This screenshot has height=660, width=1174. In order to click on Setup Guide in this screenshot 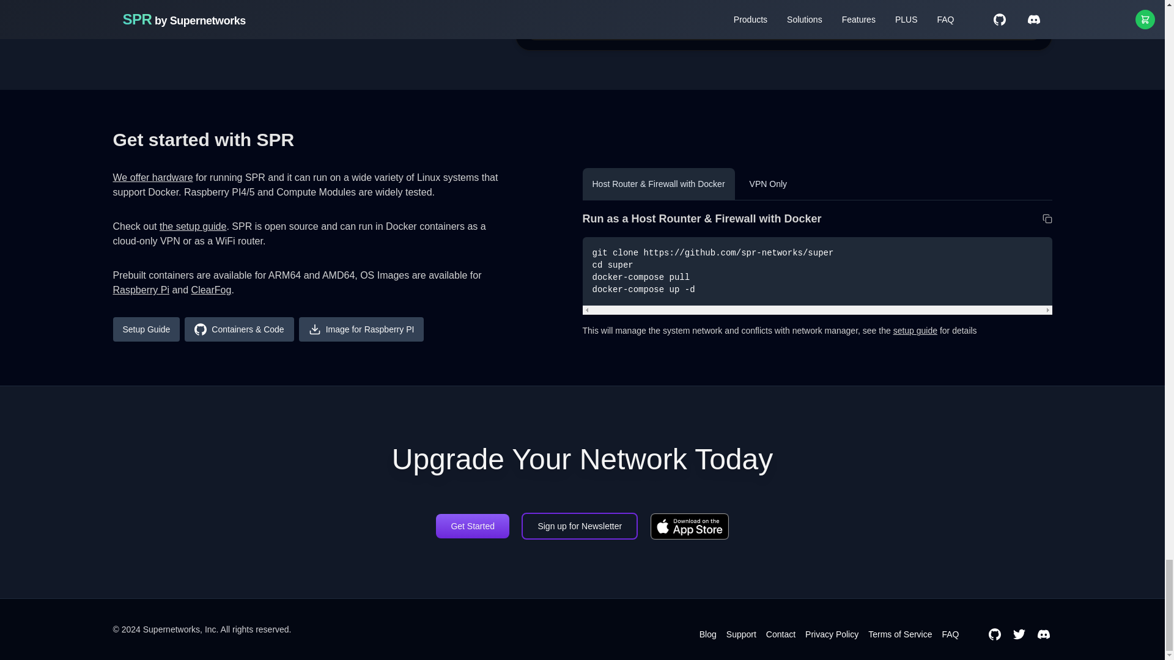, I will do `click(146, 329)`.